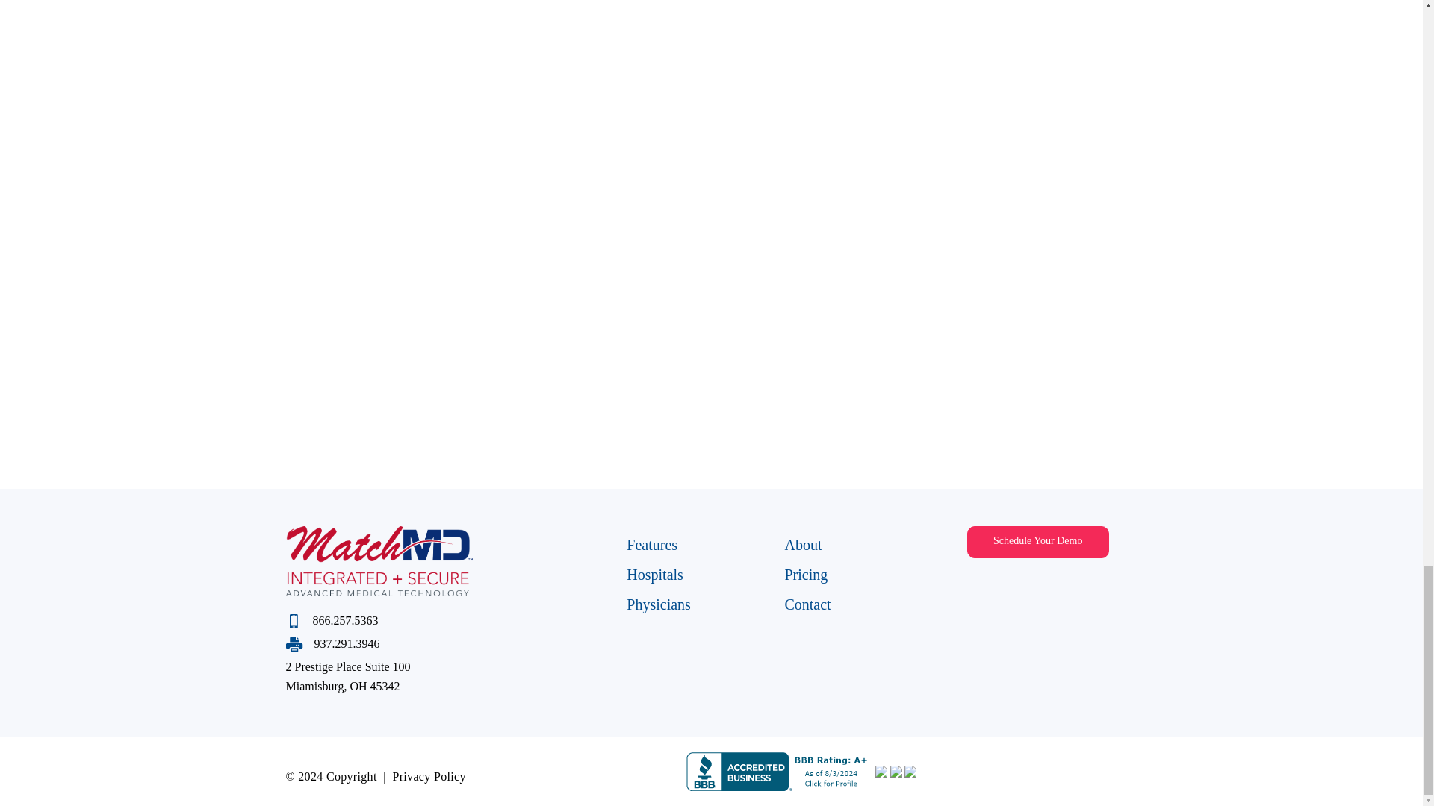 Image resolution: width=1434 pixels, height=806 pixels. What do you see at coordinates (1030, 584) in the screenshot?
I see `937.291.3946` at bounding box center [1030, 584].